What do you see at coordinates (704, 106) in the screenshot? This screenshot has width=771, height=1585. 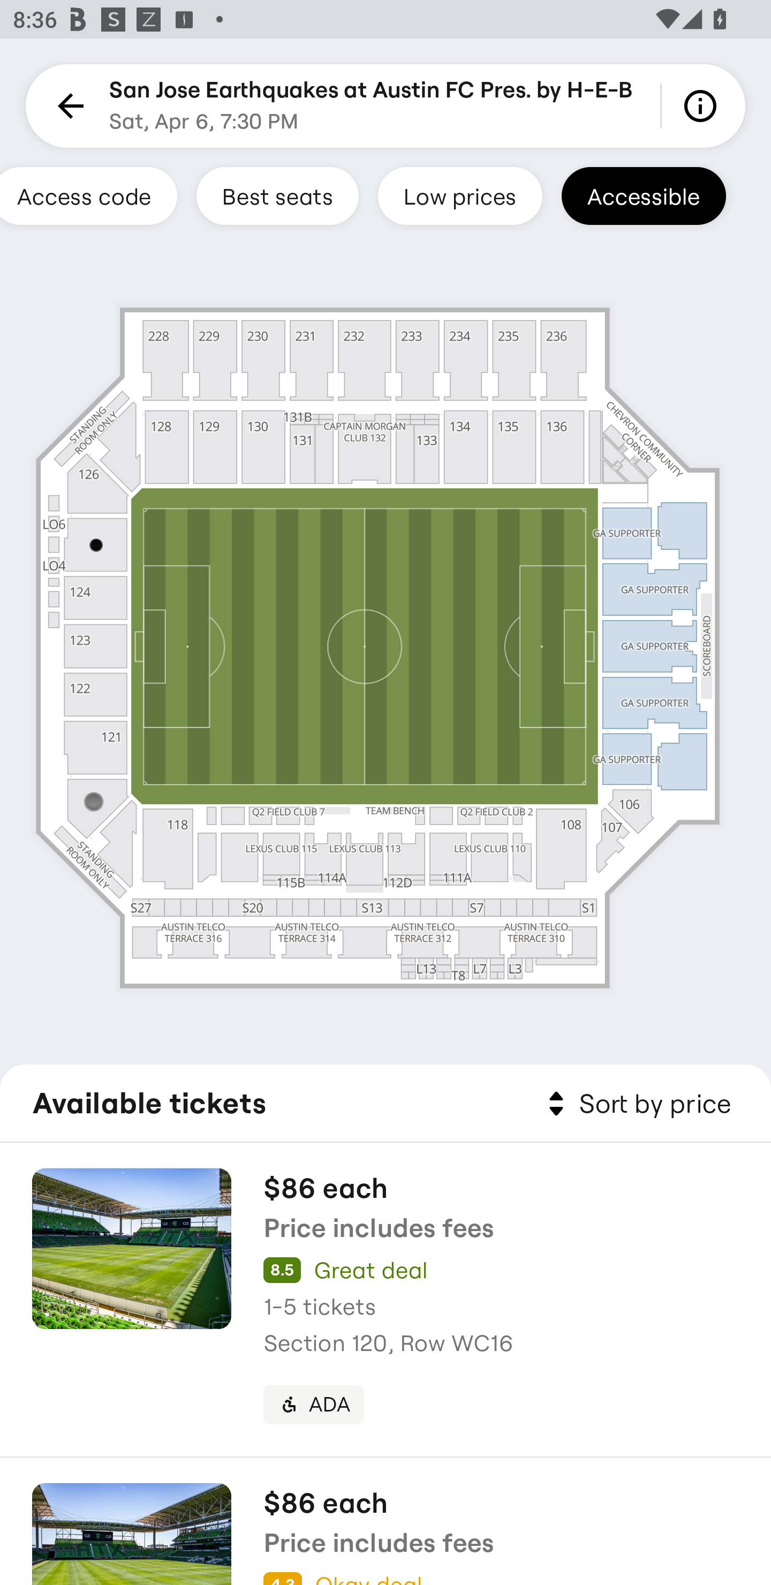 I see `Info` at bounding box center [704, 106].